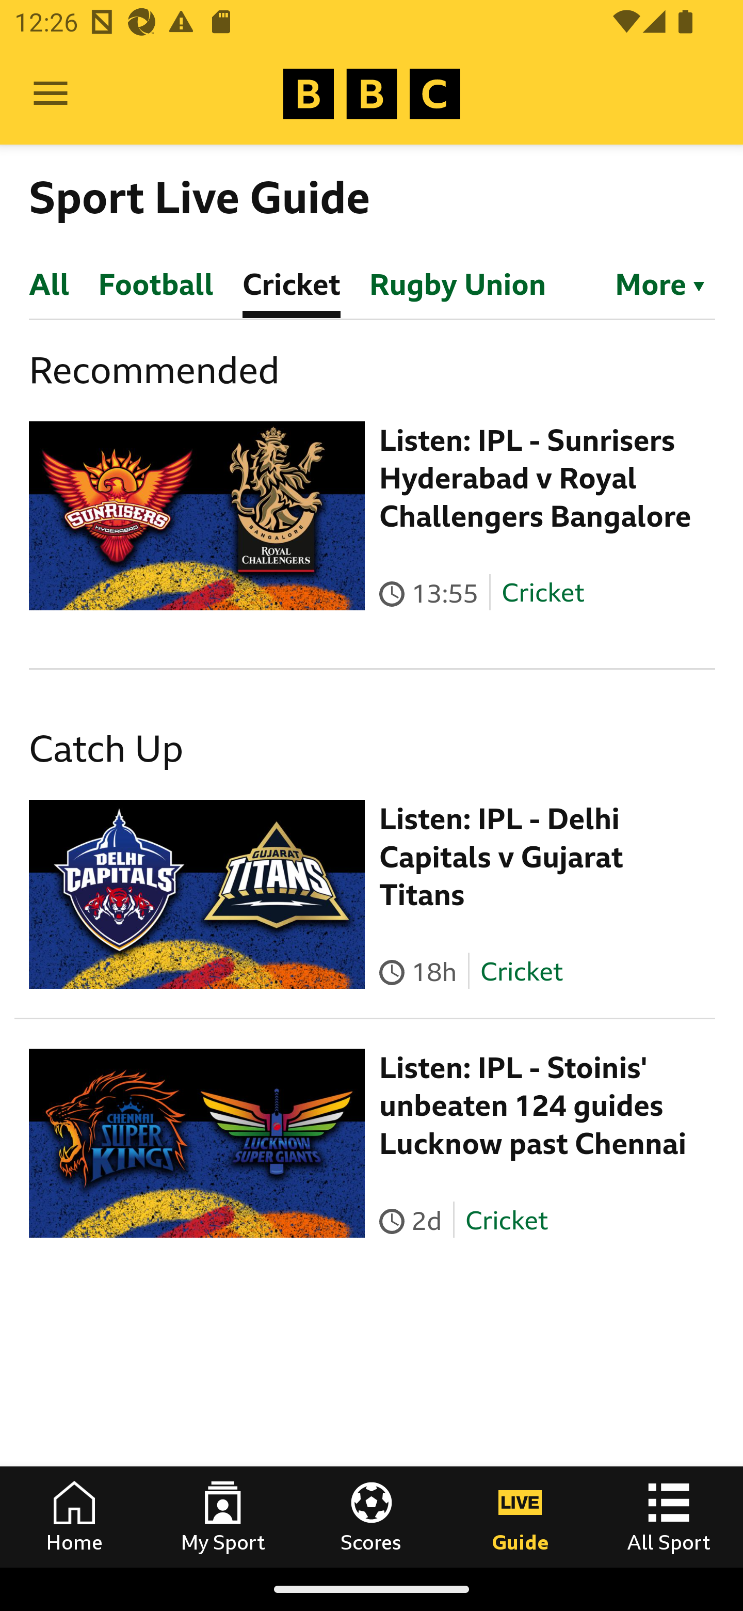 The width and height of the screenshot is (743, 1611). What do you see at coordinates (51, 94) in the screenshot?
I see `Open Menu` at bounding box center [51, 94].